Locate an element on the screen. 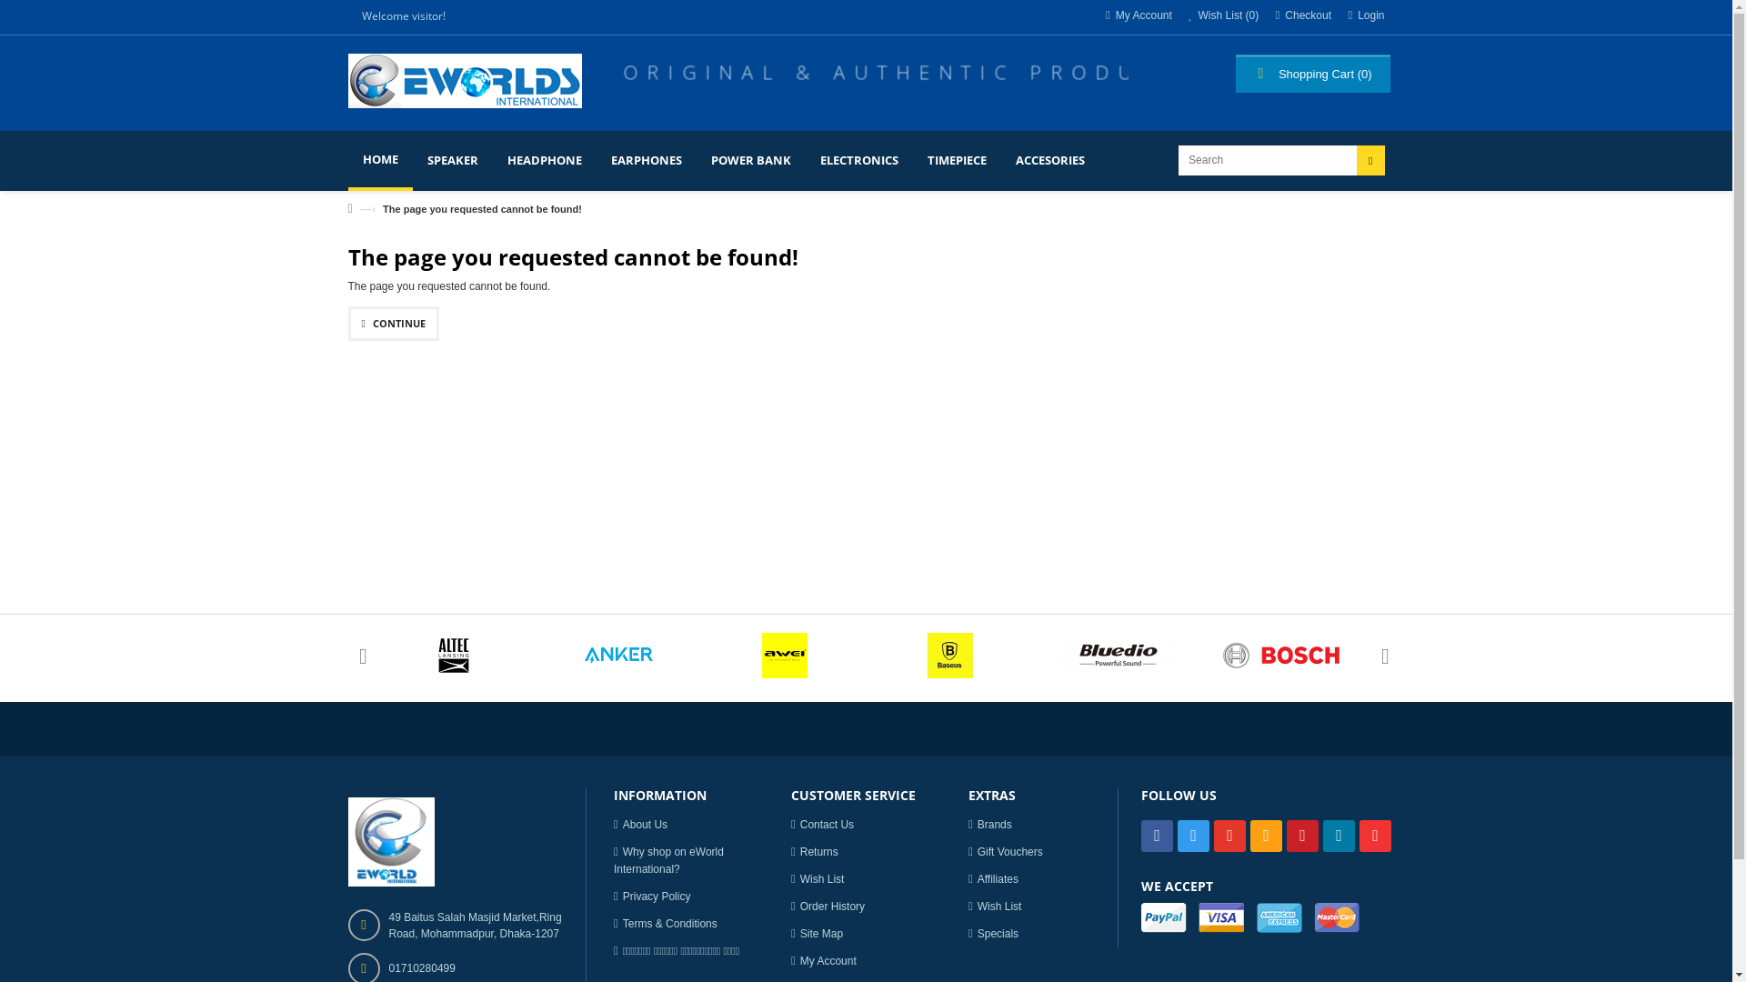 This screenshot has width=1746, height=982. My Account is located at coordinates (1132, 15).